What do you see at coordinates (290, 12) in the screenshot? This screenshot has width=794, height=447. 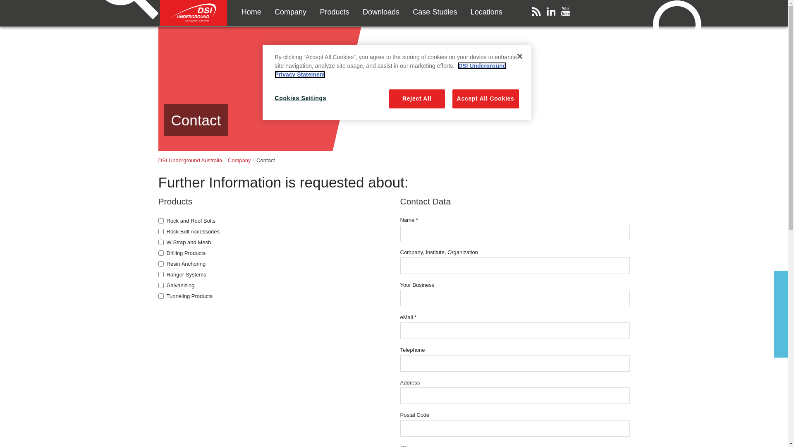 I see `Company` at bounding box center [290, 12].